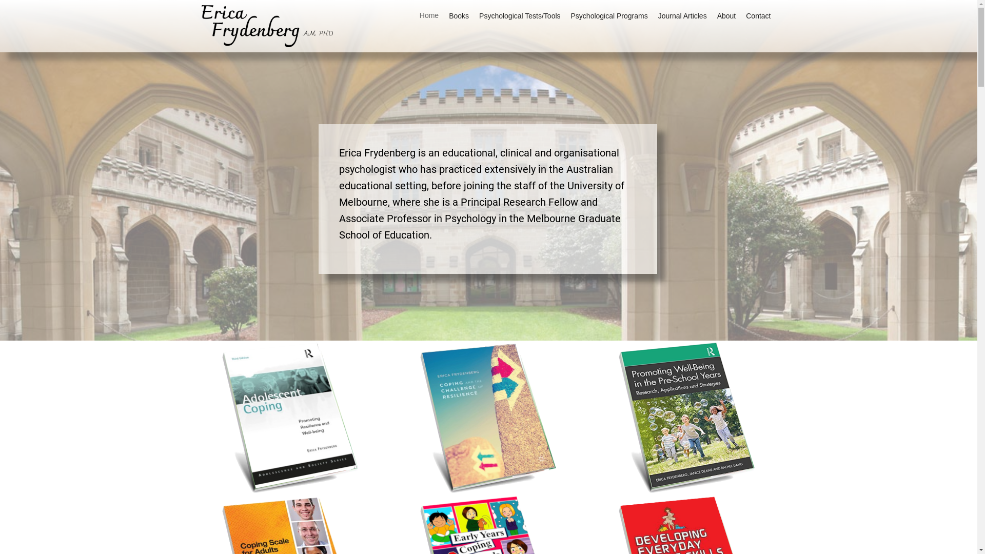 The image size is (985, 554). Describe the element at coordinates (429, 15) in the screenshot. I see `Home` at that location.